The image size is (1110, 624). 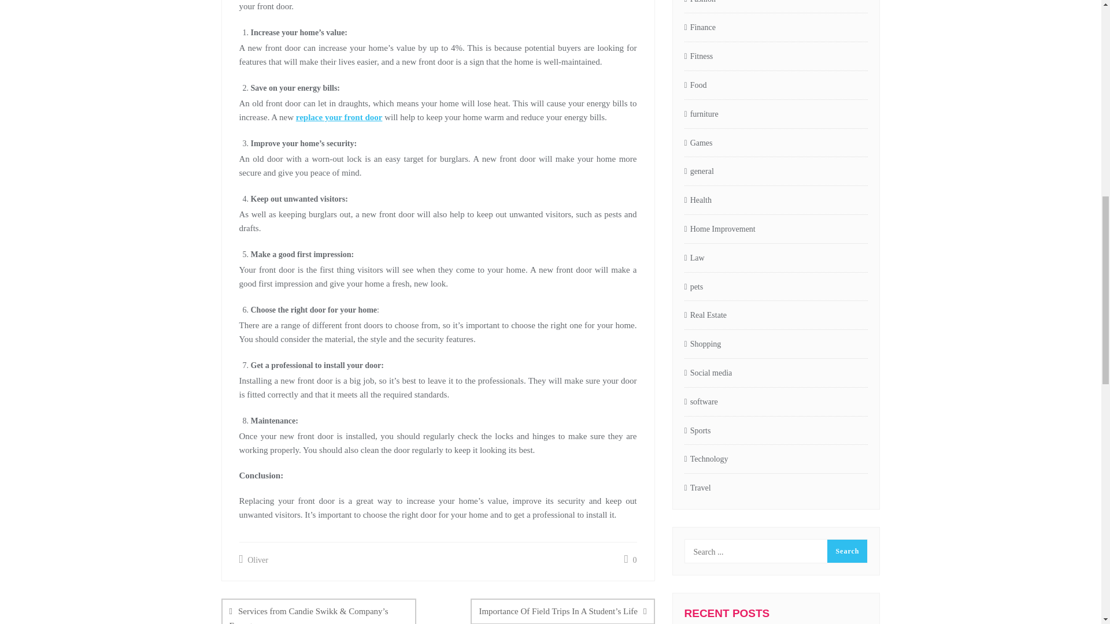 I want to click on software, so click(x=701, y=402).